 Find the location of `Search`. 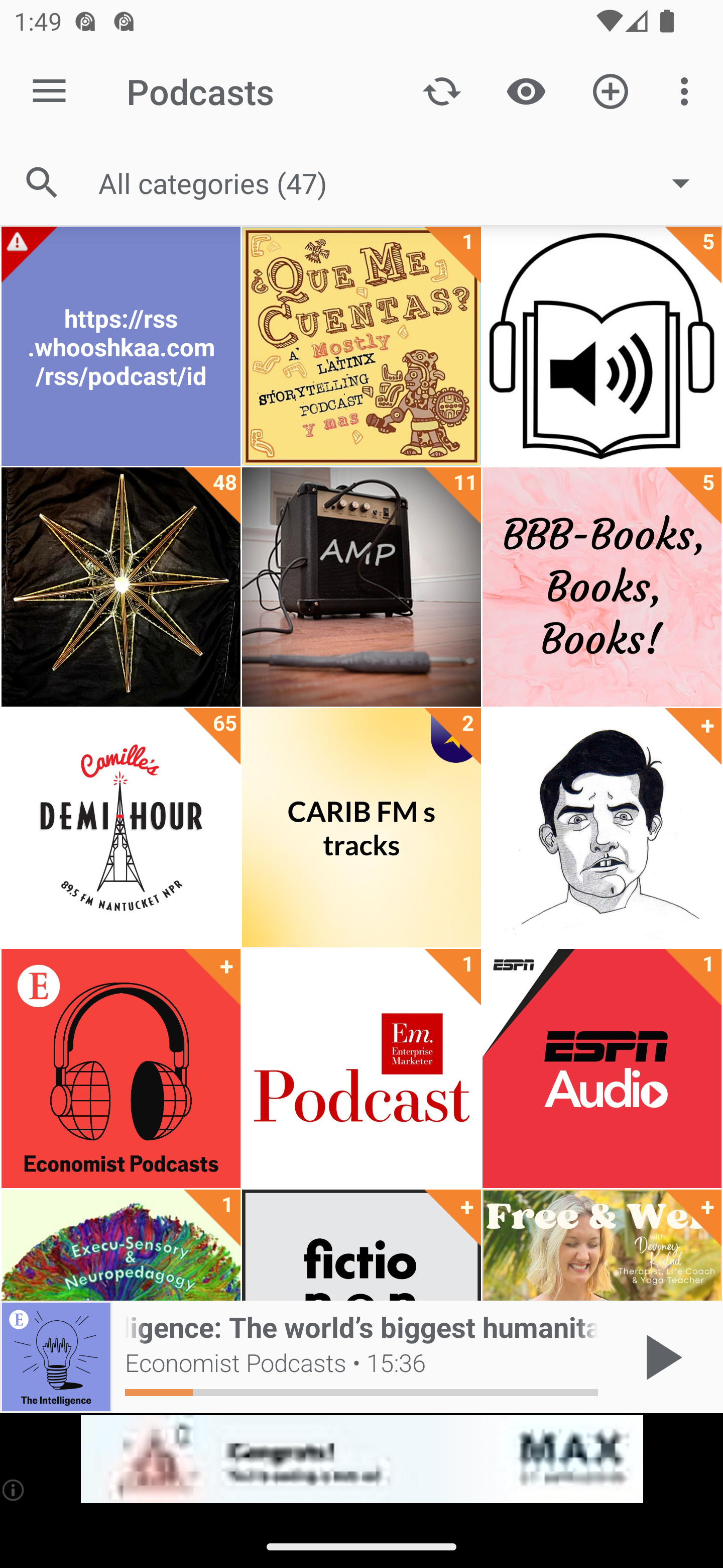

Search is located at coordinates (42, 183).